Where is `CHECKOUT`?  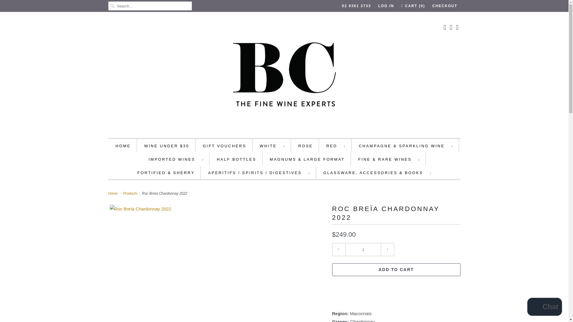 CHECKOUT is located at coordinates (445, 6).